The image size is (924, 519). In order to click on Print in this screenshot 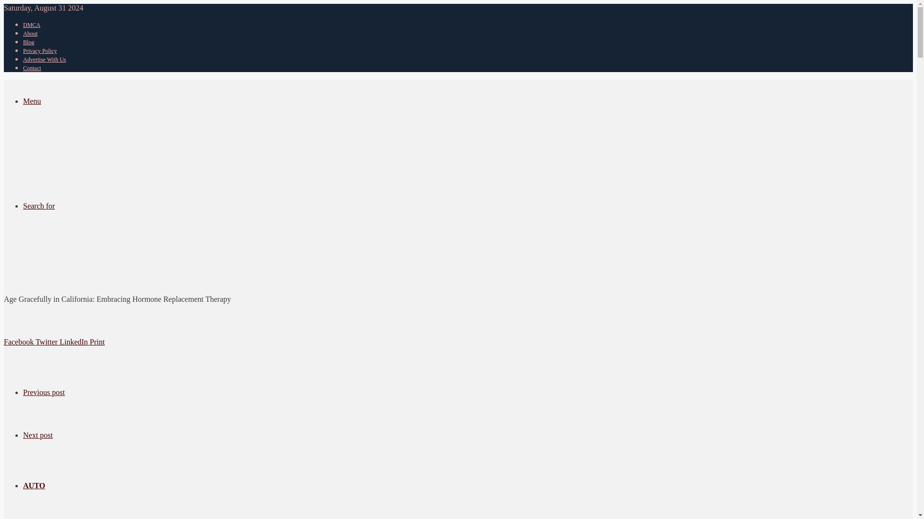, I will do `click(97, 342)`.